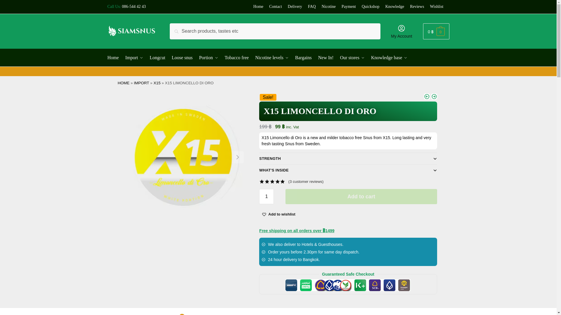 Image resolution: width=561 pixels, height=315 pixels. Describe the element at coordinates (401, 31) in the screenshot. I see `My Account` at that location.